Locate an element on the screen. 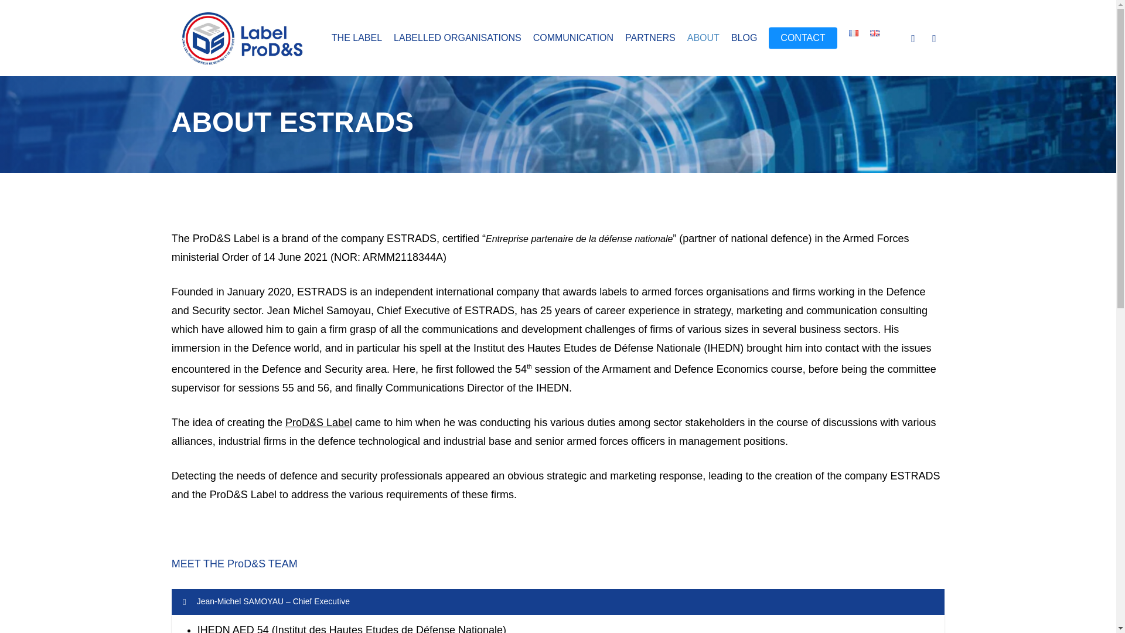  PARTNERS is located at coordinates (650, 38).